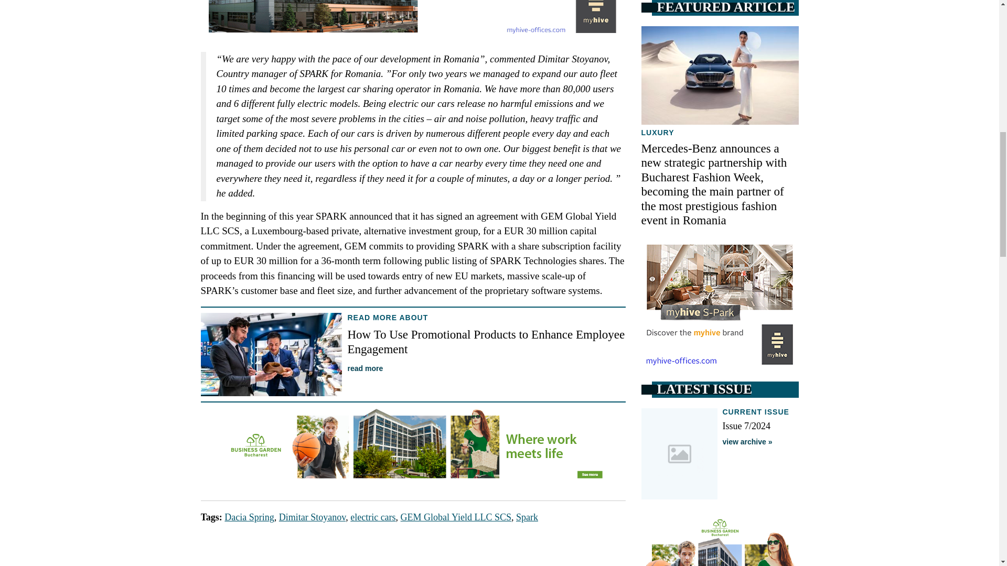  Describe the element at coordinates (456, 517) in the screenshot. I see `GEM Global Yield LLC SCS` at that location.